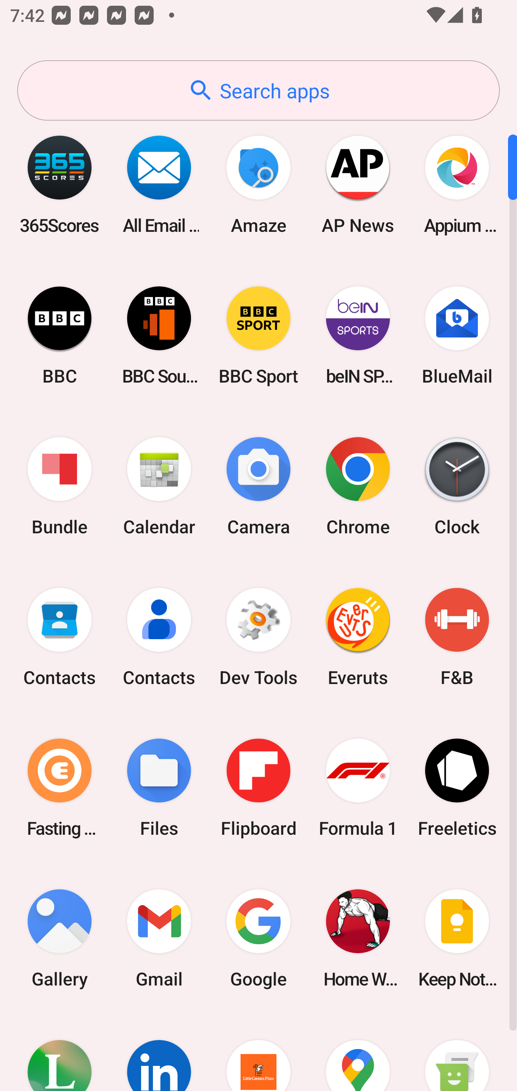 Image resolution: width=517 pixels, height=1091 pixels. Describe the element at coordinates (159, 184) in the screenshot. I see `All Email Connect` at that location.